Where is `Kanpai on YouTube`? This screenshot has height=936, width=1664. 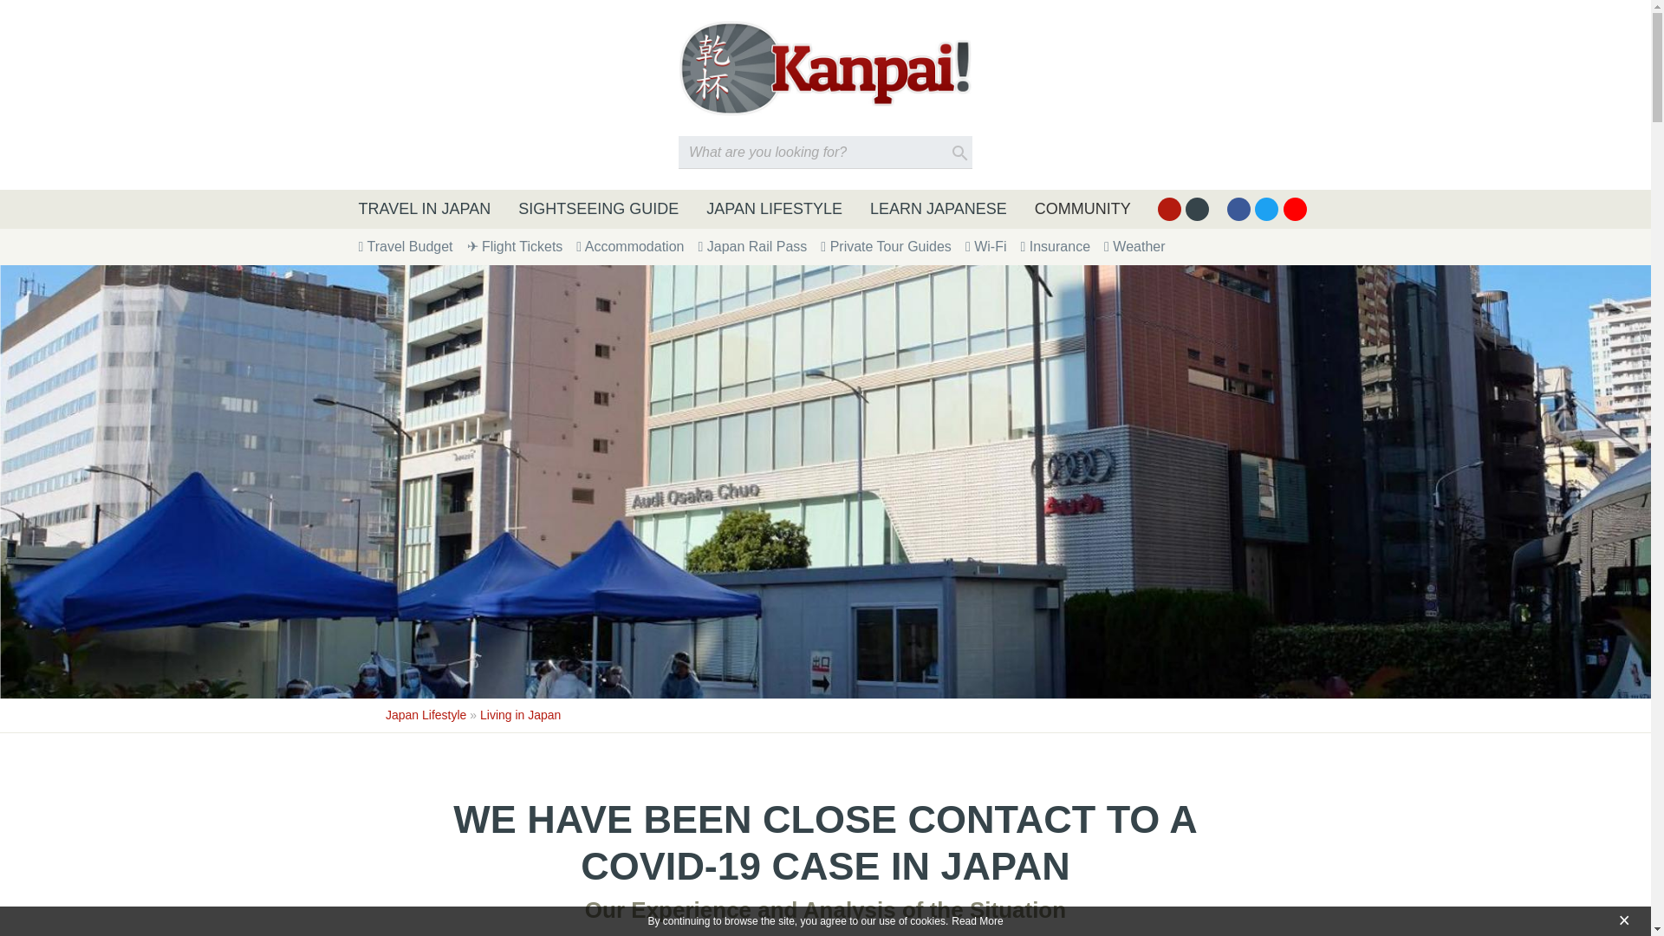 Kanpai on YouTube is located at coordinates (1295, 208).